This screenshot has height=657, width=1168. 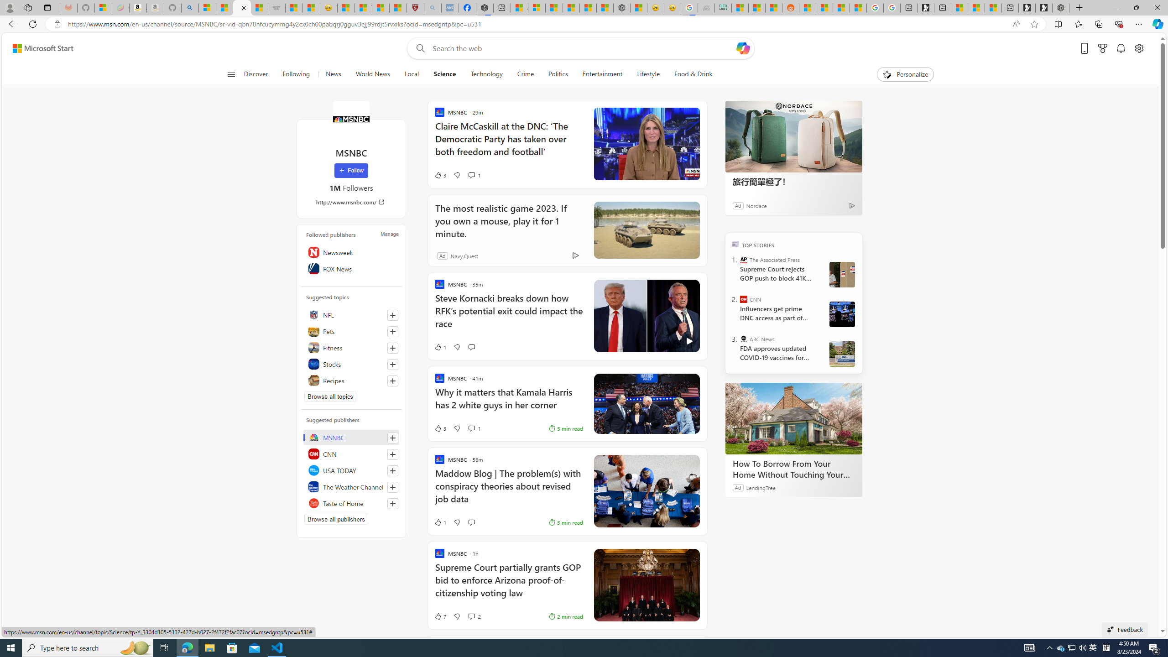 I want to click on Enter your search term, so click(x=583, y=48).